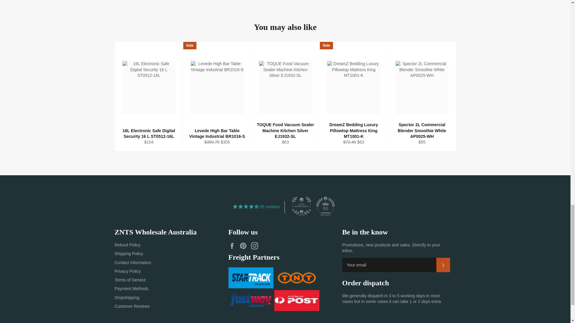  I want to click on ZNTS Wholesale Australia on Instagram, so click(256, 246).